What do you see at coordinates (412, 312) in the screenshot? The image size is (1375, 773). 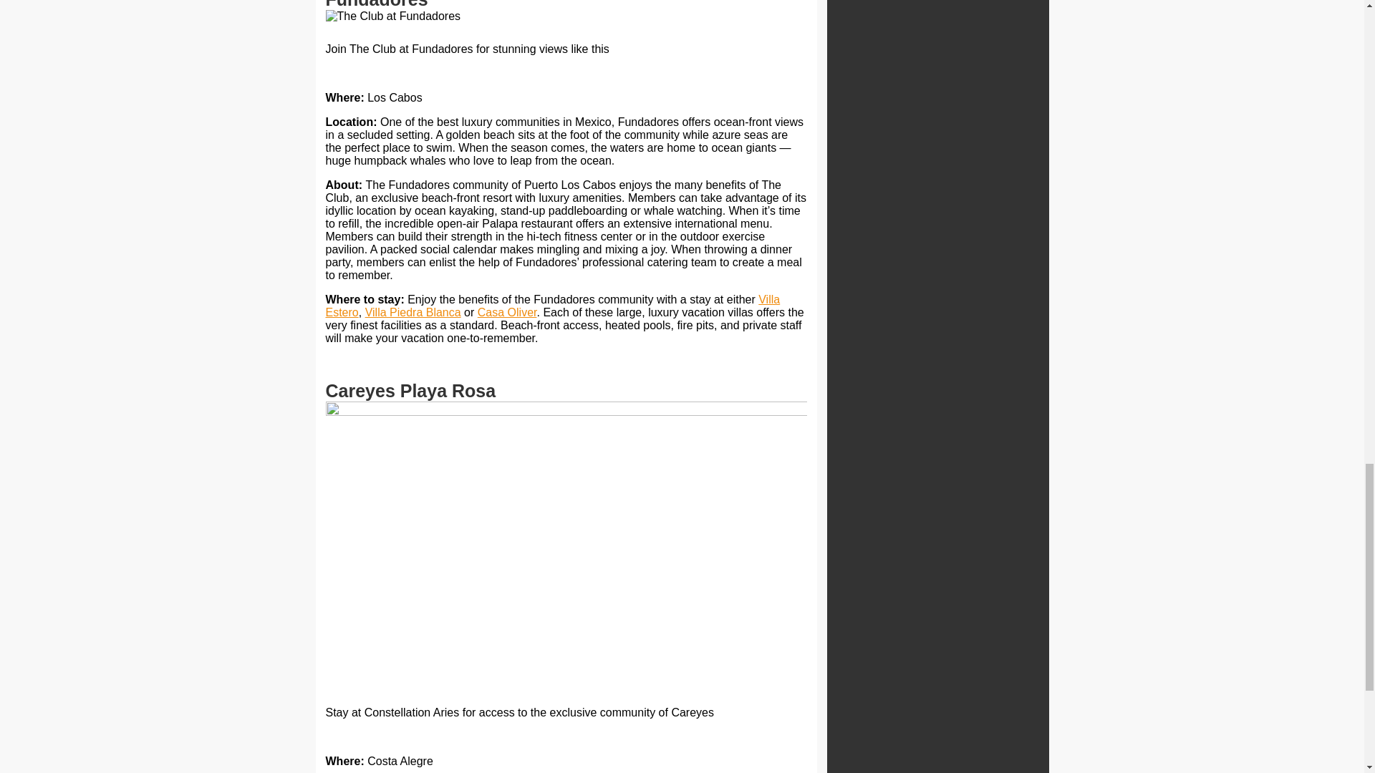 I see `Villa Piedra Blanca` at bounding box center [412, 312].